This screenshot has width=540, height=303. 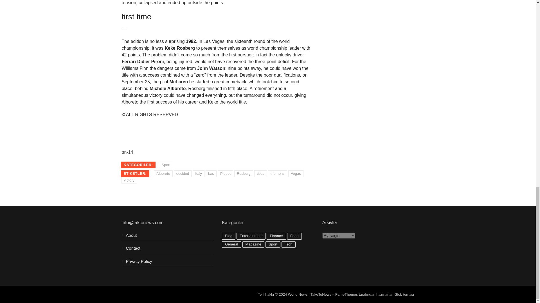 What do you see at coordinates (129, 180) in the screenshot?
I see `victory` at bounding box center [129, 180].